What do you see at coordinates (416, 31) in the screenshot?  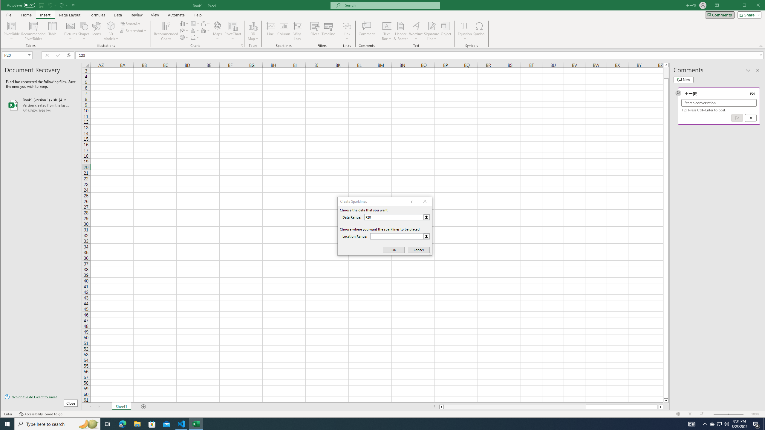 I see `WordArt` at bounding box center [416, 31].